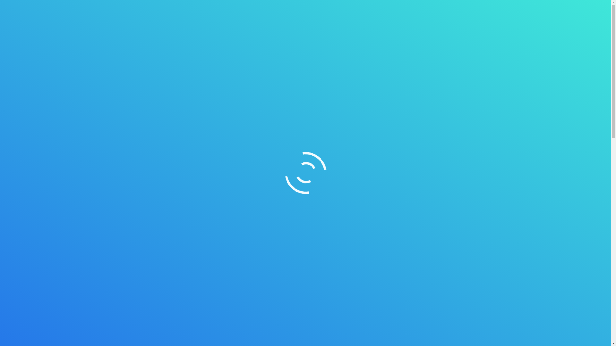 The height and width of the screenshot is (346, 616). I want to click on SERVICES, so click(345, 28).